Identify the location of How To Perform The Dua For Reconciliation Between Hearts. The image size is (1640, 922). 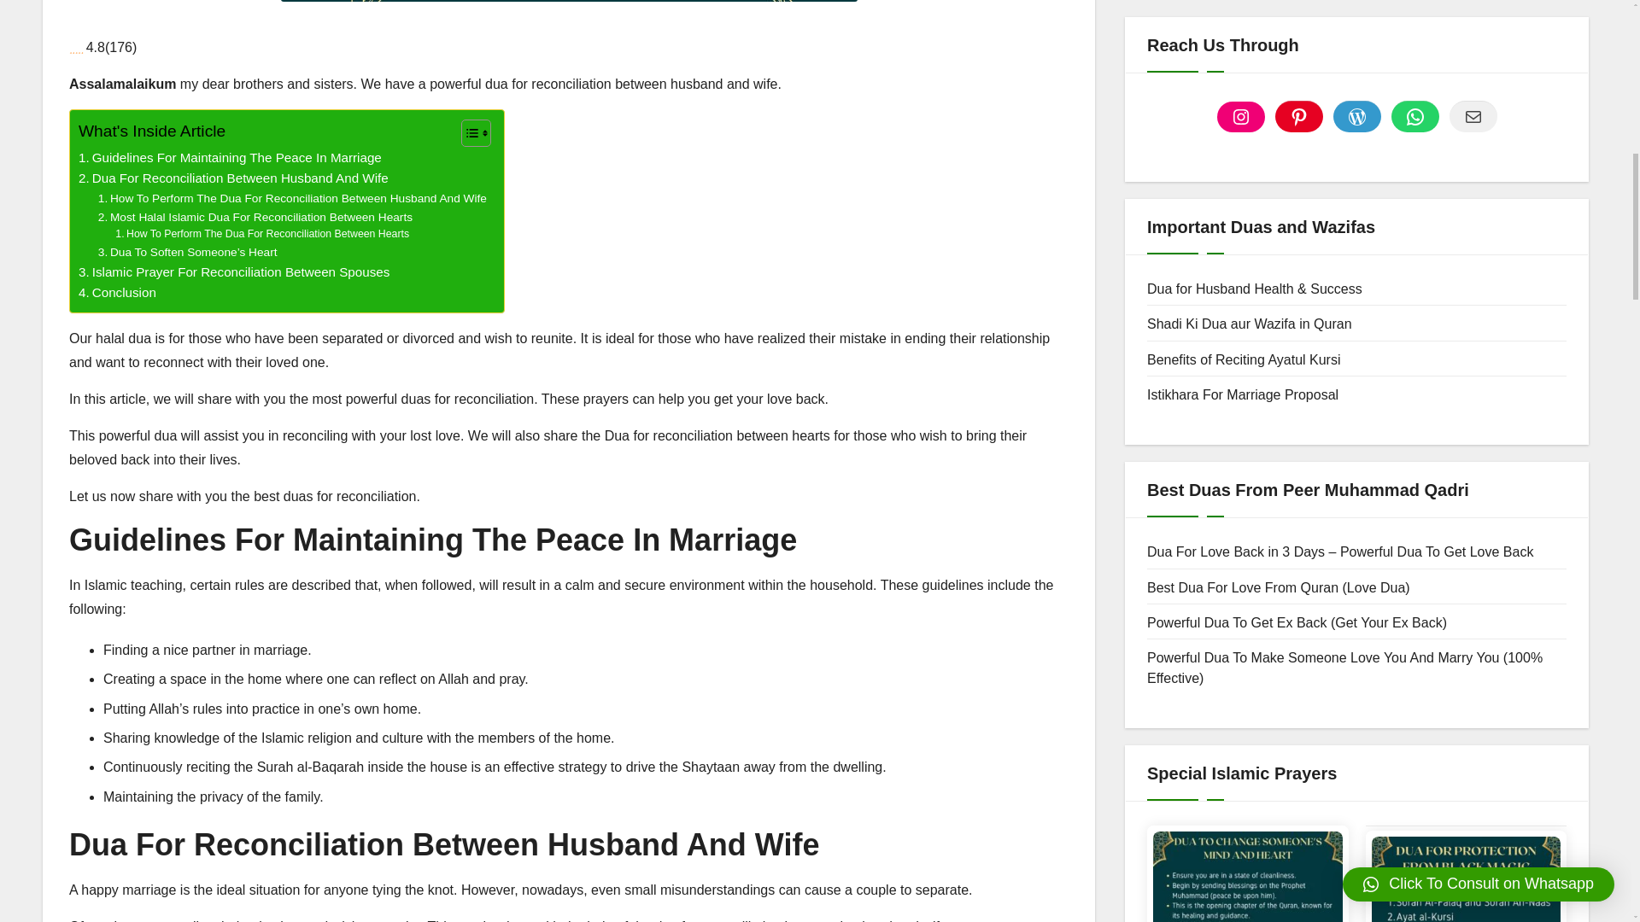
(261, 234).